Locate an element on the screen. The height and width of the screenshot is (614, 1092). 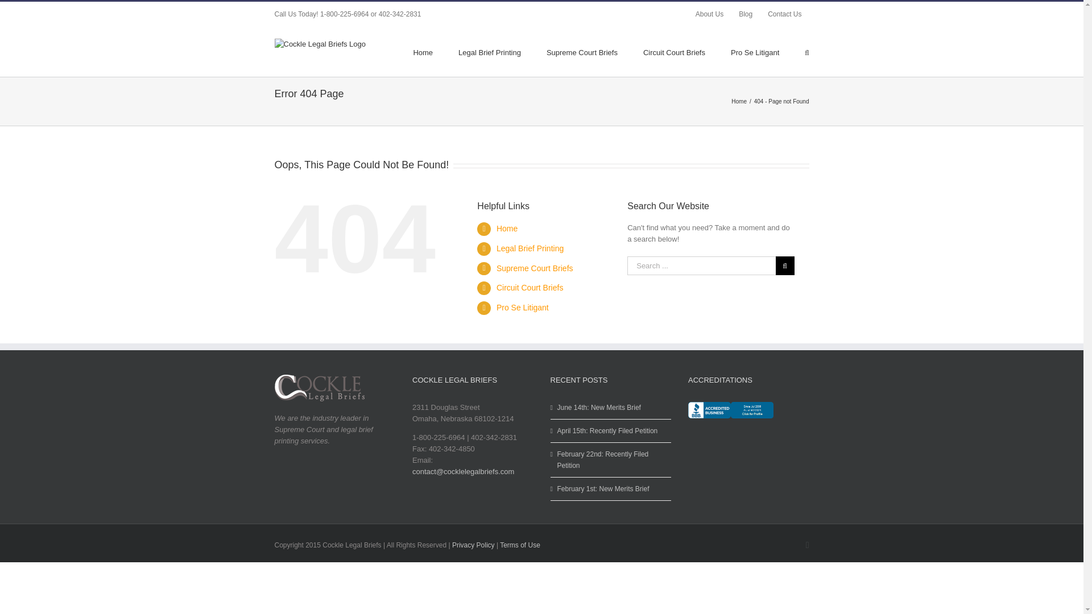
February 22nd: Recently Filed Petition is located at coordinates (611, 460).